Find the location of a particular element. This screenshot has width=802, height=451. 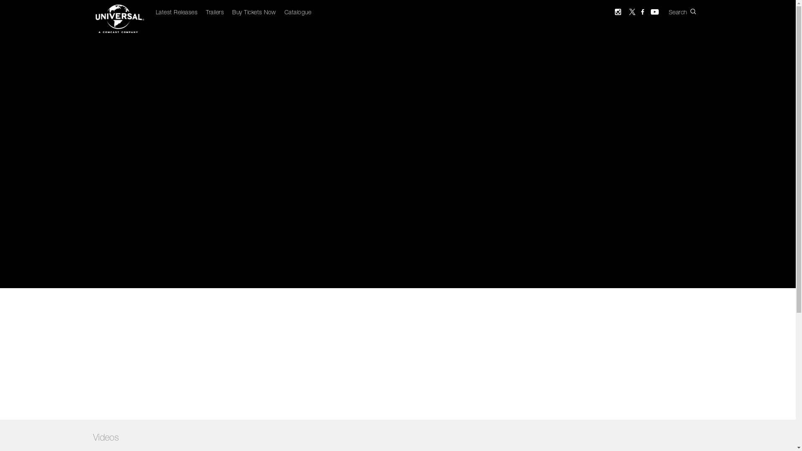

Search is located at coordinates (688, 12).